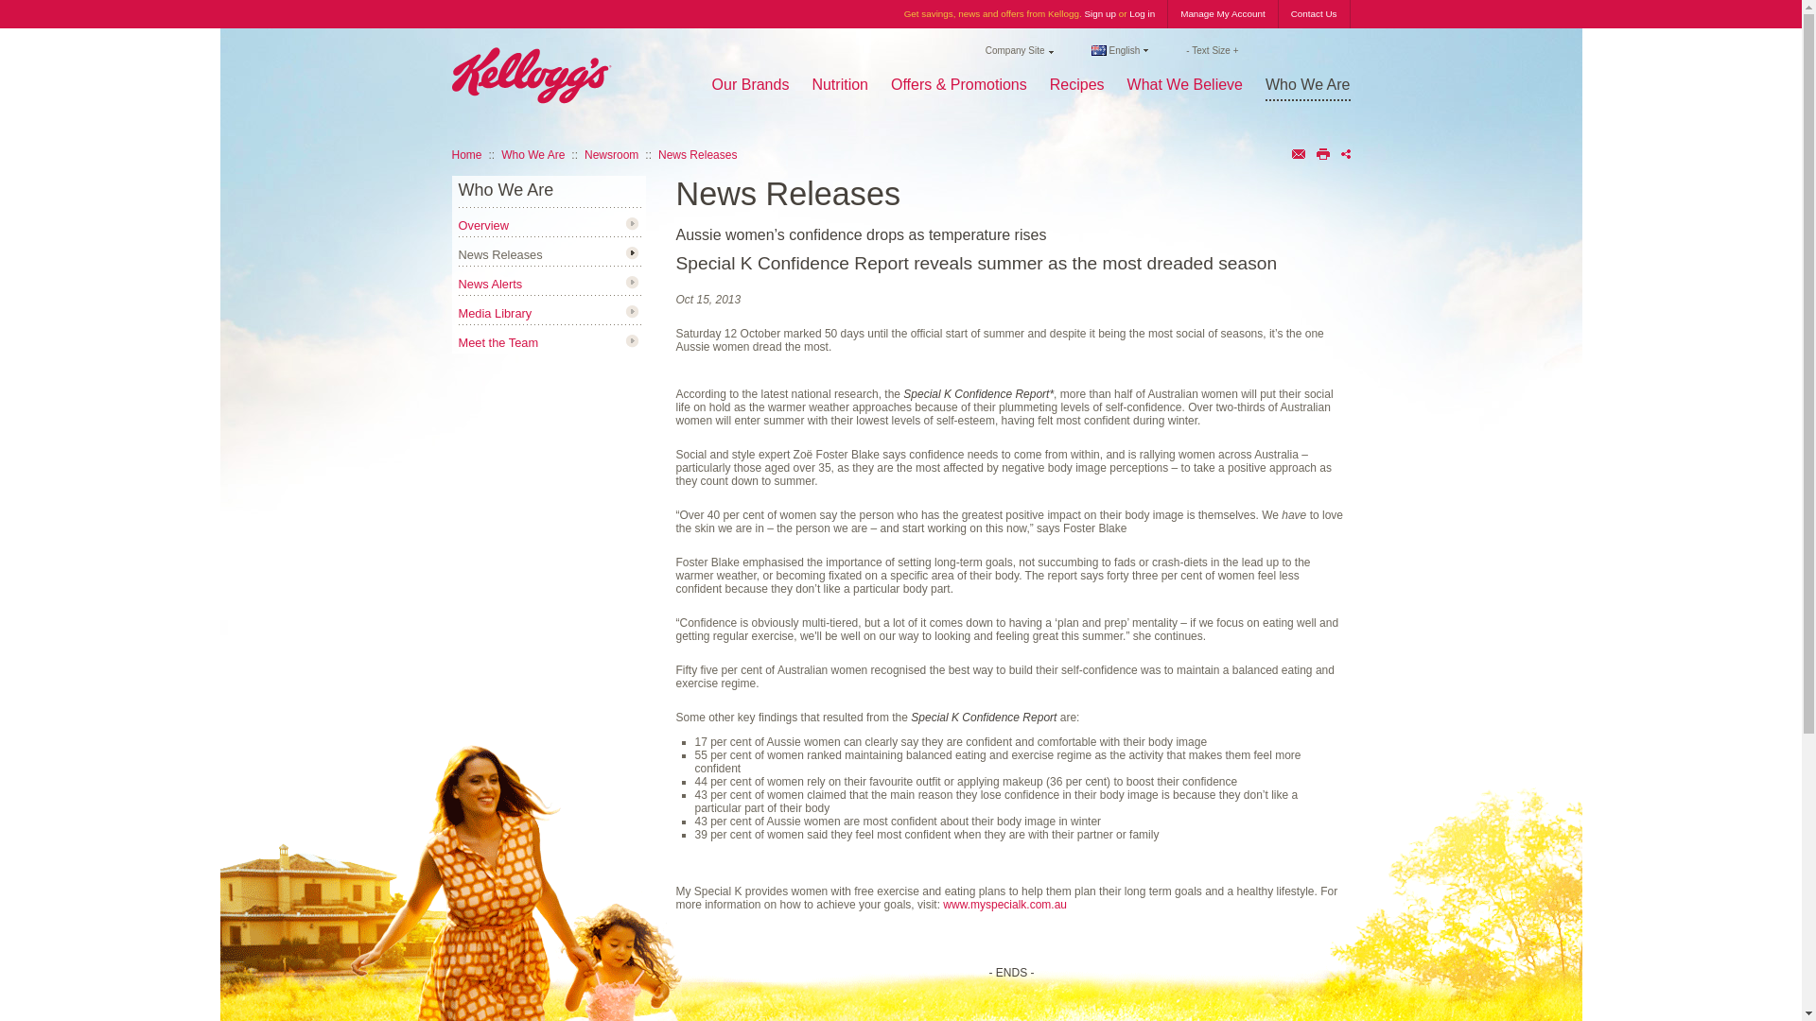 Image resolution: width=1816 pixels, height=1021 pixels. What do you see at coordinates (1100, 13) in the screenshot?
I see `Sign up` at bounding box center [1100, 13].